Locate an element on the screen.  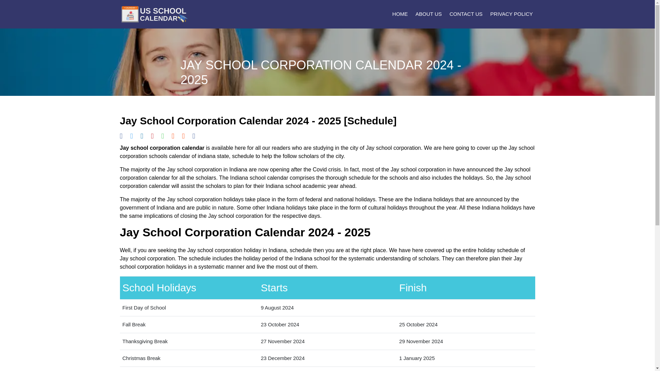
PRIVACY POLICY is located at coordinates (510, 14).